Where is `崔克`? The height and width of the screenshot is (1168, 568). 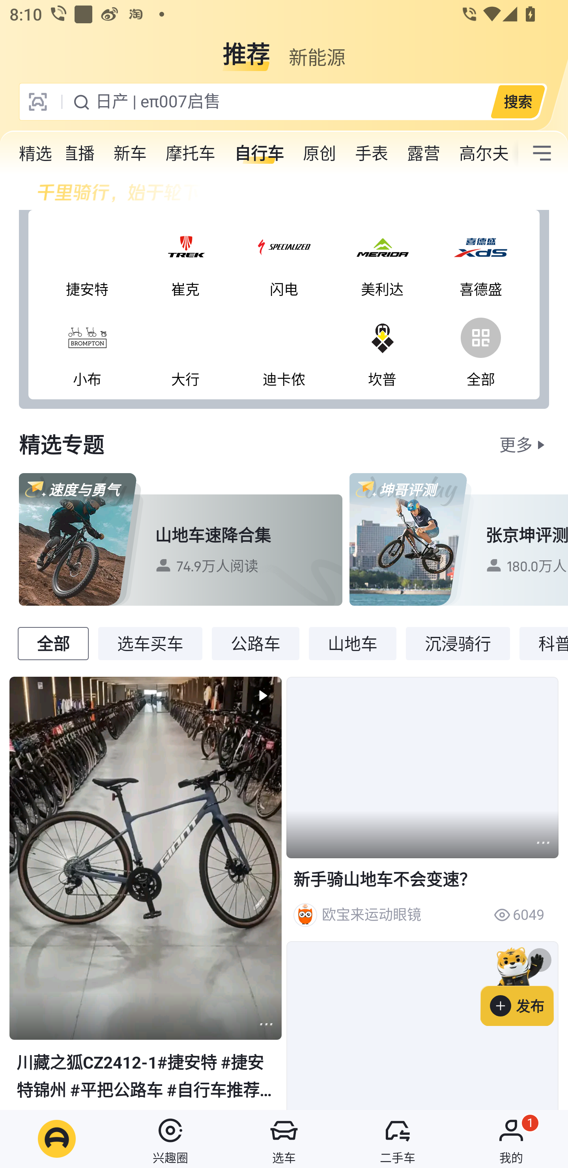 崔克 is located at coordinates (185, 260).